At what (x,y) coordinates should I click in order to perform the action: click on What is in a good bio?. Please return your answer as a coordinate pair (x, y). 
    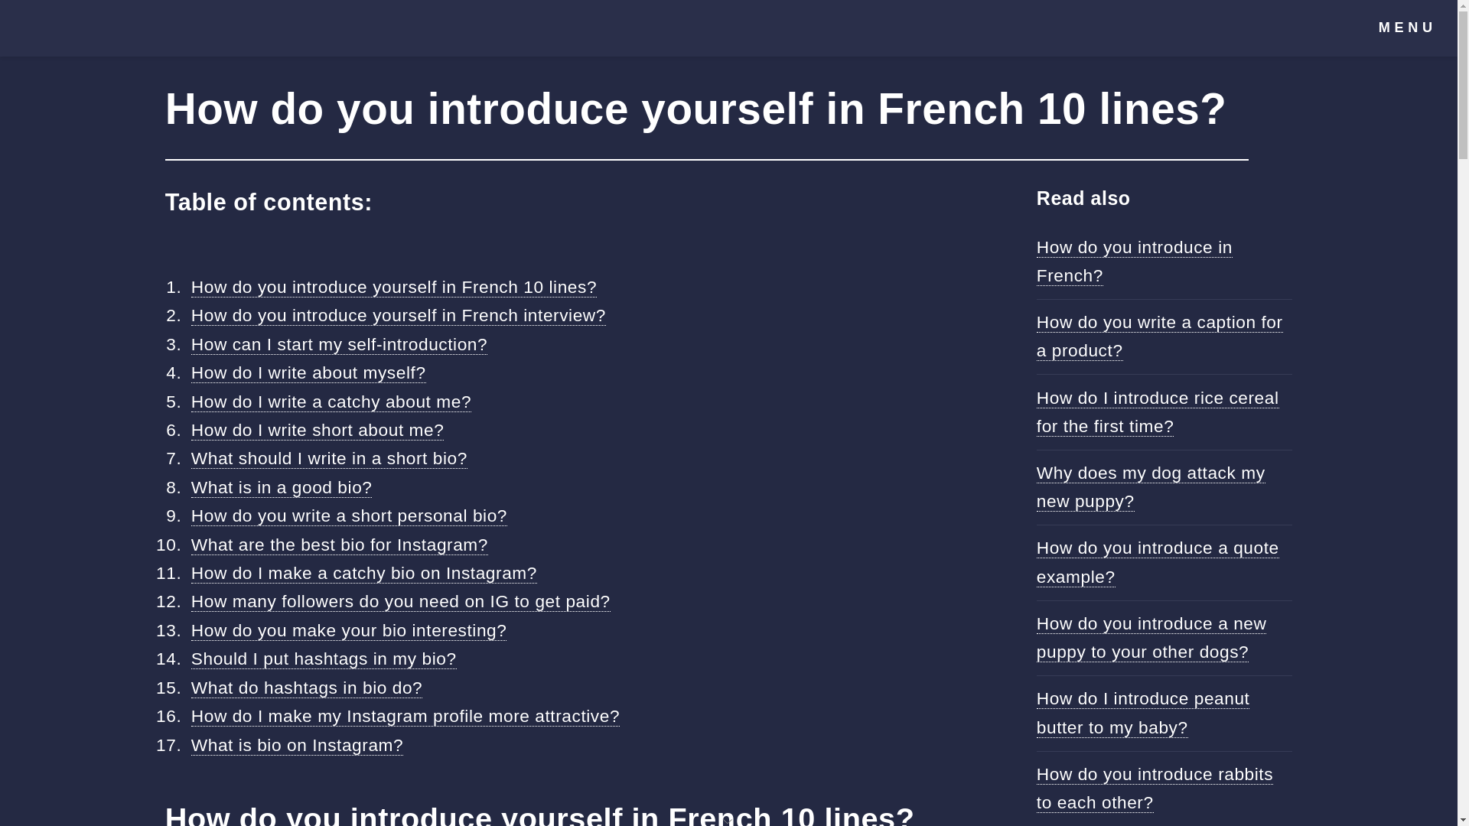
    Looking at the image, I should click on (282, 488).